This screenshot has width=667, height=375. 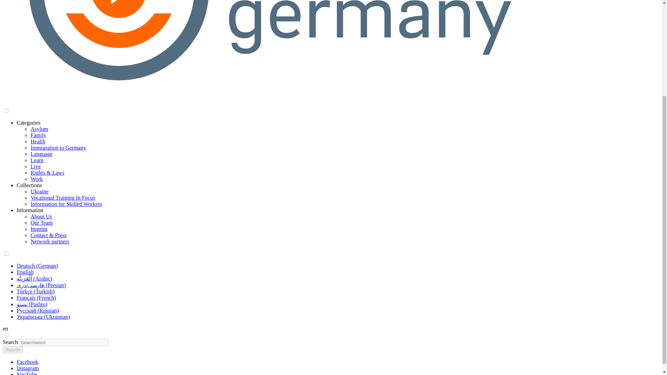 What do you see at coordinates (38, 141) in the screenshot?
I see `Health` at bounding box center [38, 141].